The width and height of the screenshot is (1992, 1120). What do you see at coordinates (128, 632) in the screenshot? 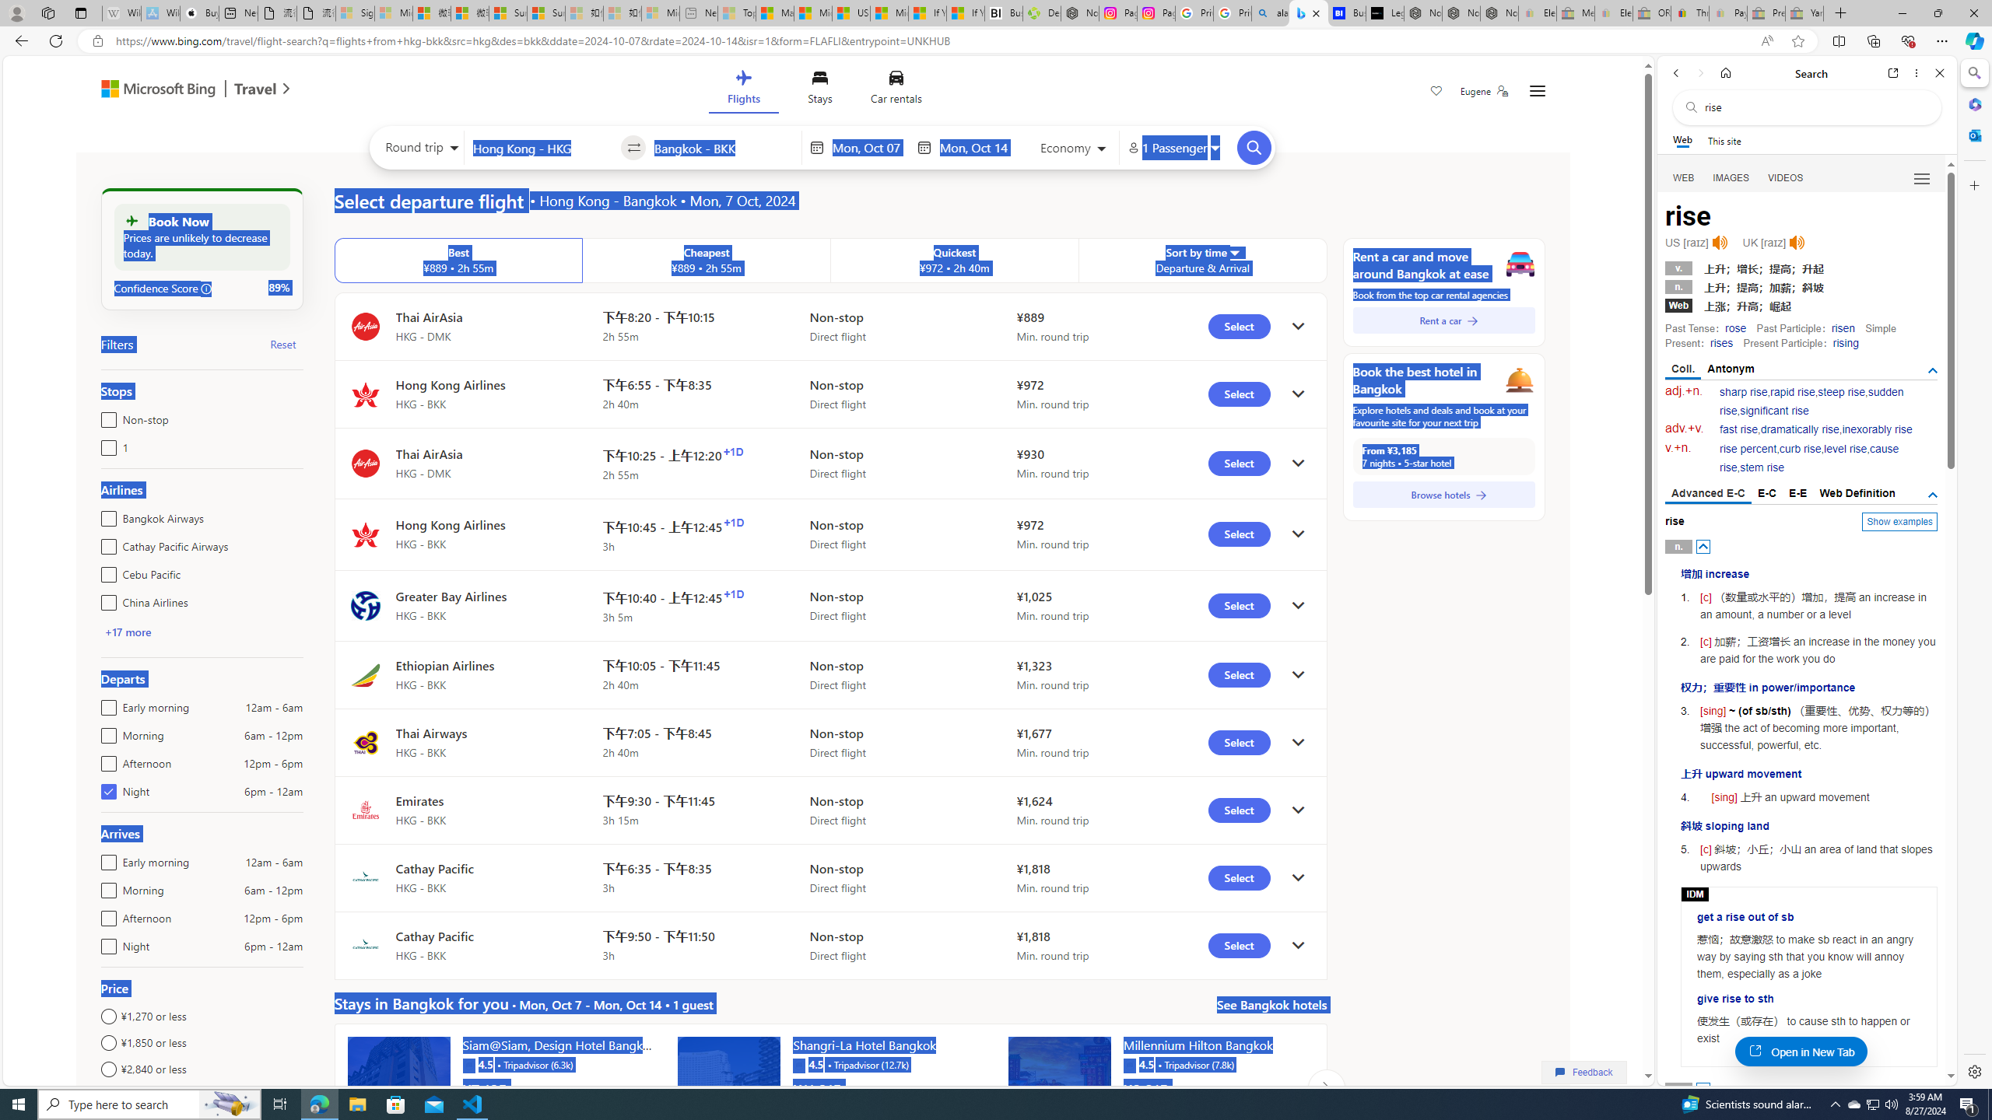
I see `+17 more` at bounding box center [128, 632].